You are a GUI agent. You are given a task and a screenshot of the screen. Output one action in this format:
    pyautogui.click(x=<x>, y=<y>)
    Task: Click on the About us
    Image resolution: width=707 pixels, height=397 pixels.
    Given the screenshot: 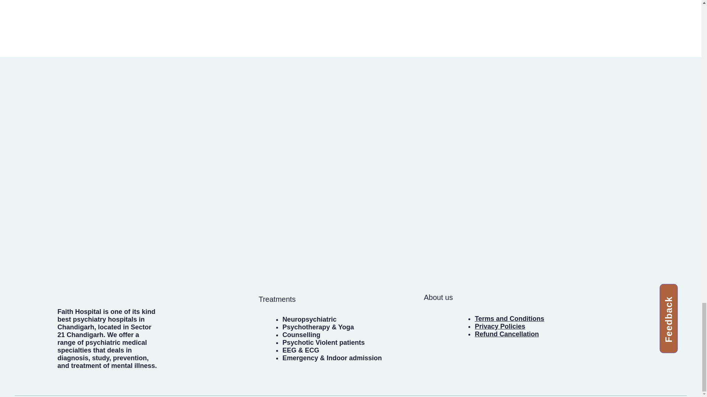 What is the action you would take?
    pyautogui.click(x=438, y=297)
    